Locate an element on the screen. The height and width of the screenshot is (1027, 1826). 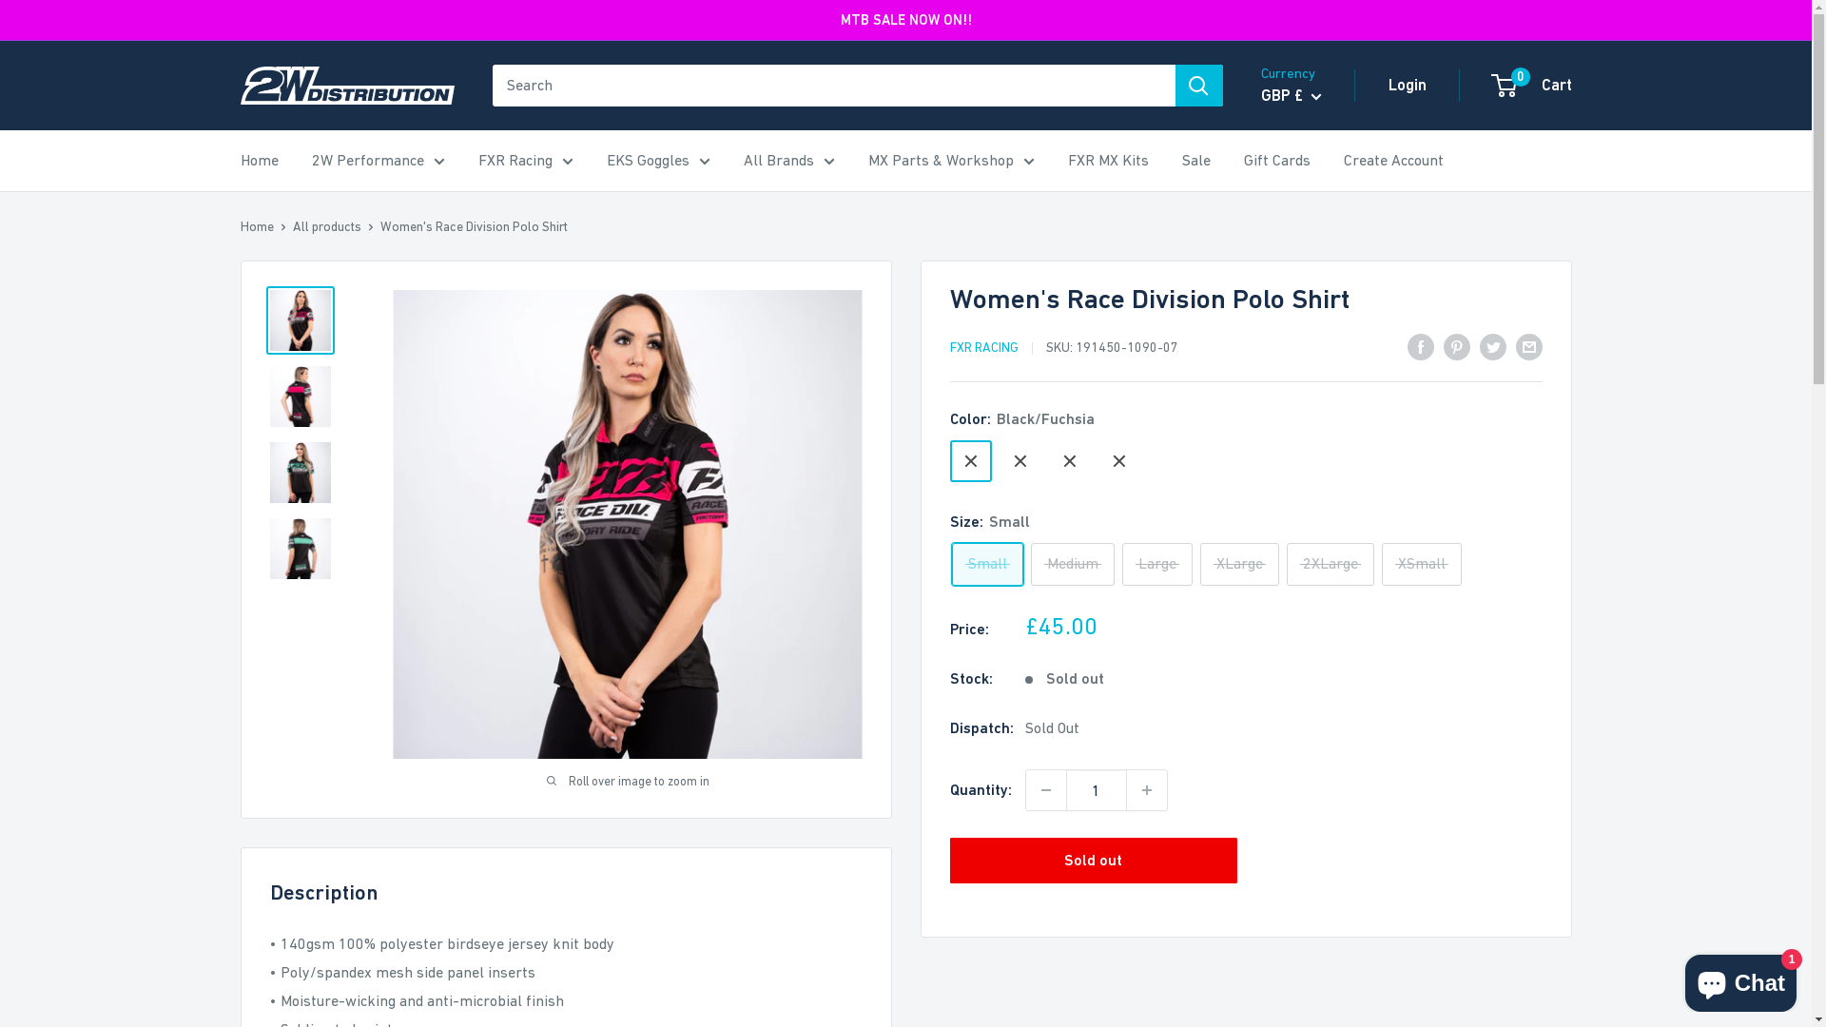
Increase quantity by 1 is located at coordinates (1146, 790).